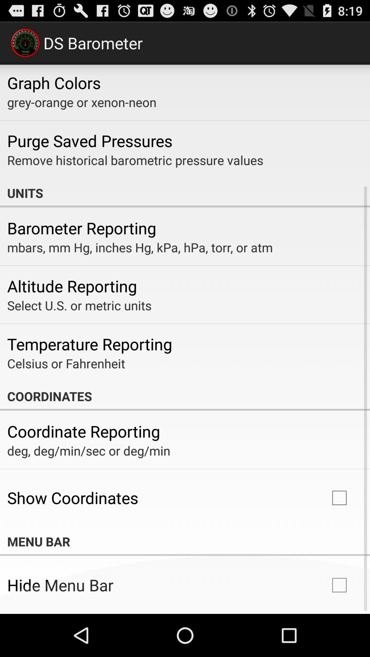 This screenshot has height=657, width=370. I want to click on launch temperature reporting, so click(90, 344).